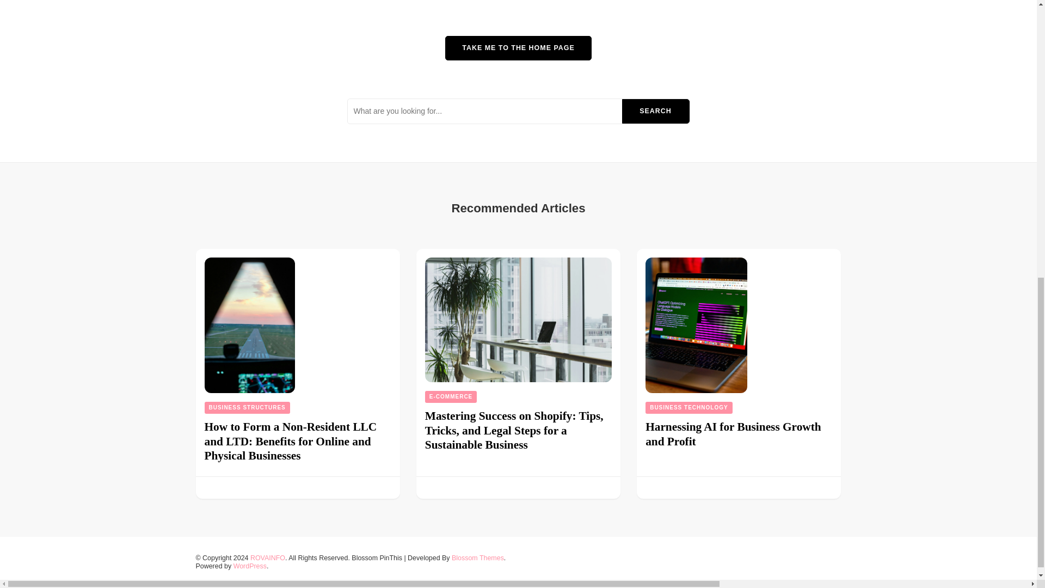 The height and width of the screenshot is (588, 1045). What do you see at coordinates (689, 407) in the screenshot?
I see `BUSINESS TECHNOLOGY` at bounding box center [689, 407].